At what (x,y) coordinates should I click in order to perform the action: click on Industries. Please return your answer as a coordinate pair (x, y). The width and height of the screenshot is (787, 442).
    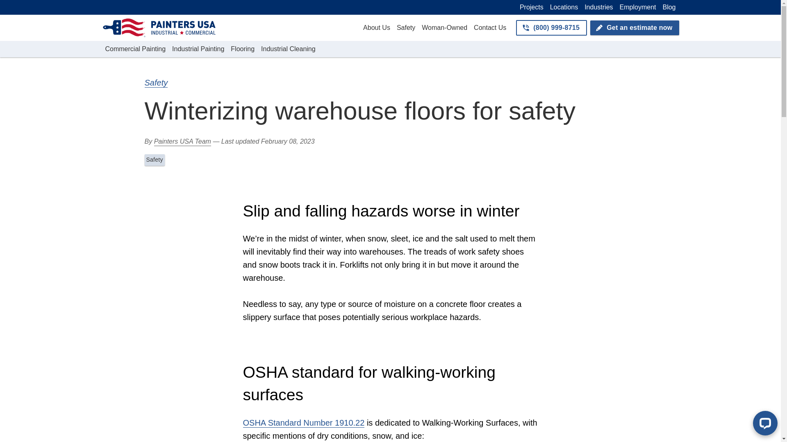
    Looking at the image, I should click on (598, 7).